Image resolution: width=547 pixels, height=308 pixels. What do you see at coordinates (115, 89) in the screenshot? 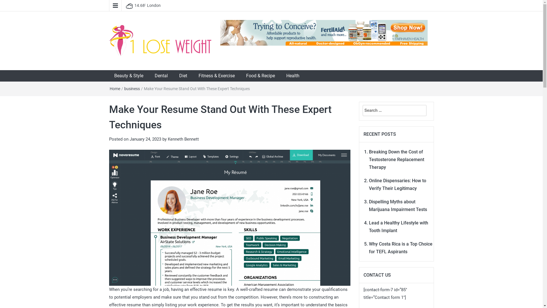
I see `Home` at bounding box center [115, 89].